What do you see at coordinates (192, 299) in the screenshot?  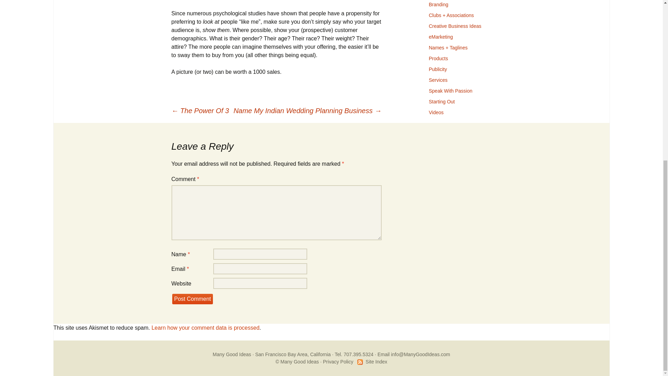 I see `Post Comment` at bounding box center [192, 299].